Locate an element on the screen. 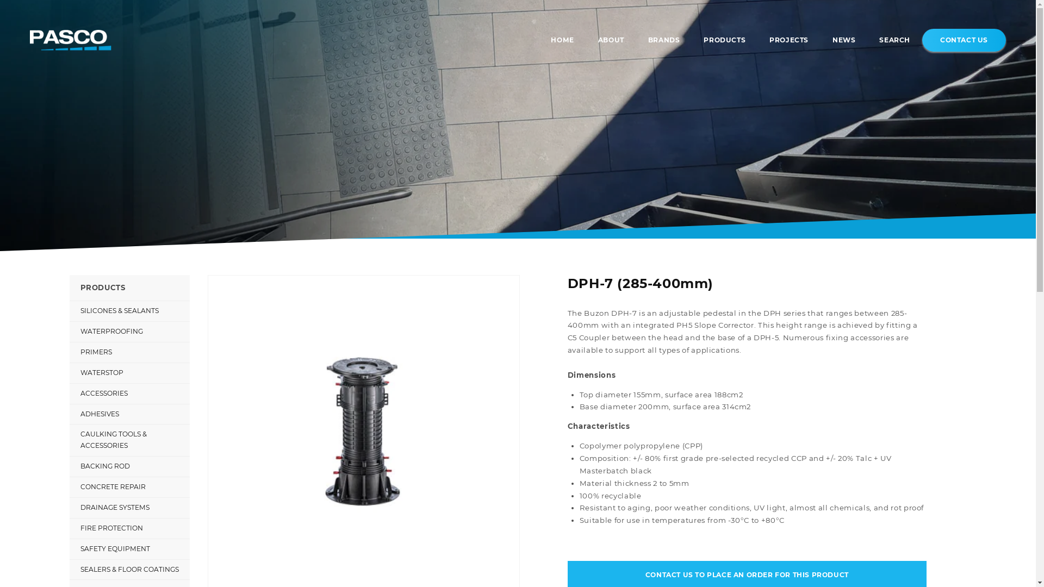  ADHESIVES is located at coordinates (129, 414).